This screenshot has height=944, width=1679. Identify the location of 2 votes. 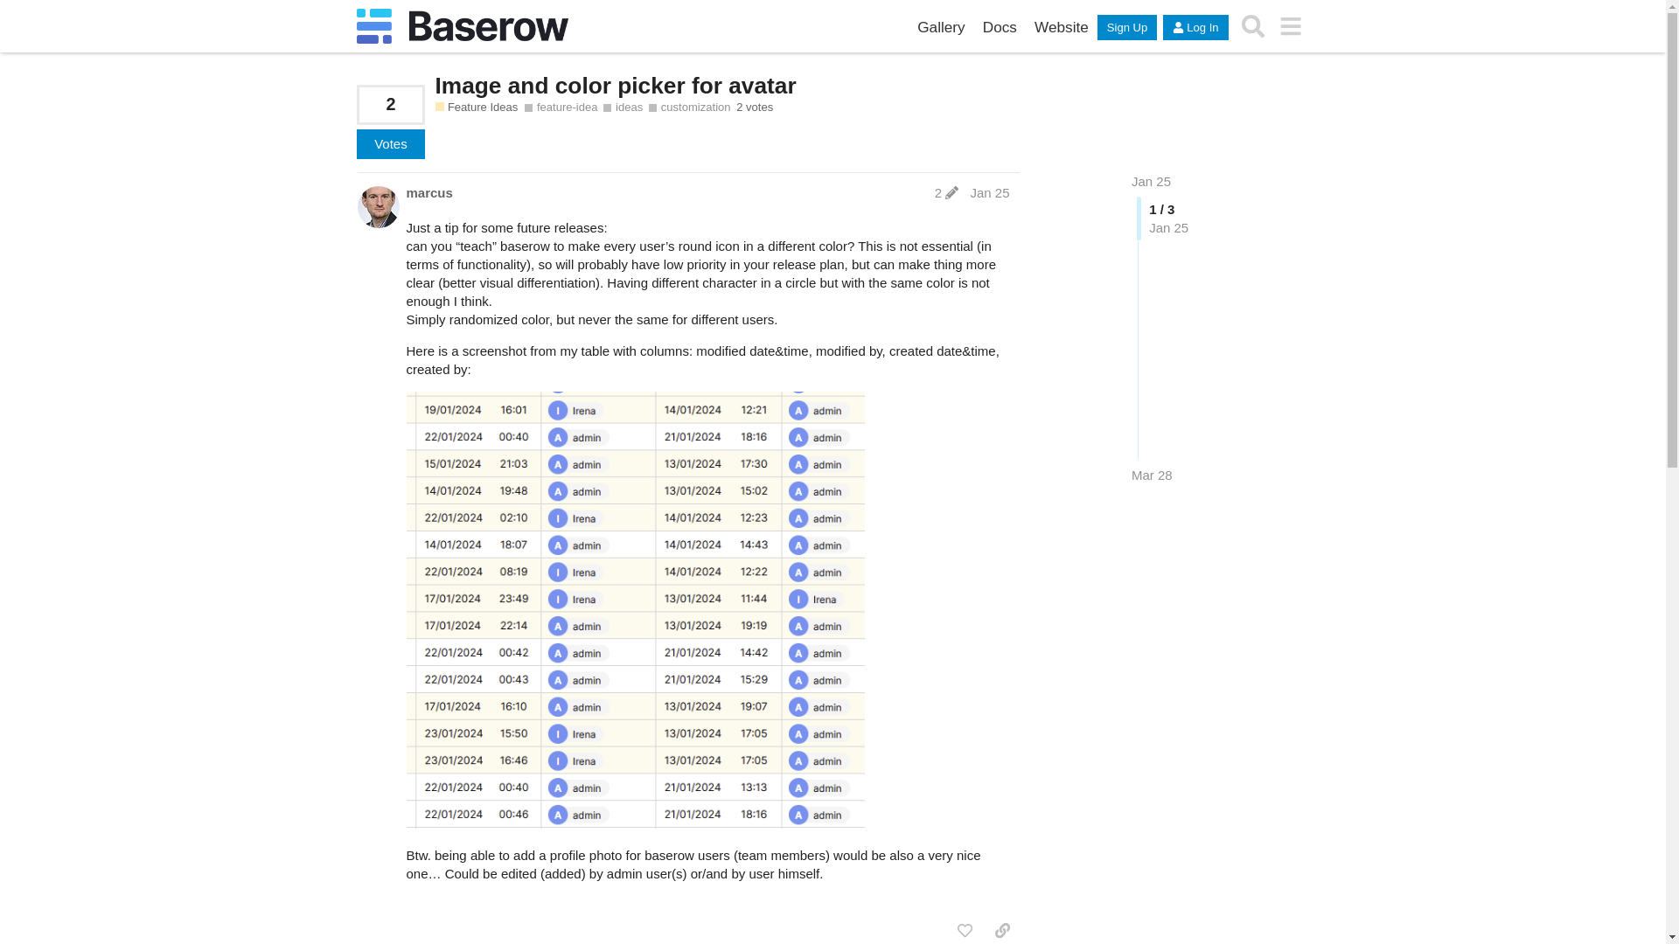
(754, 107).